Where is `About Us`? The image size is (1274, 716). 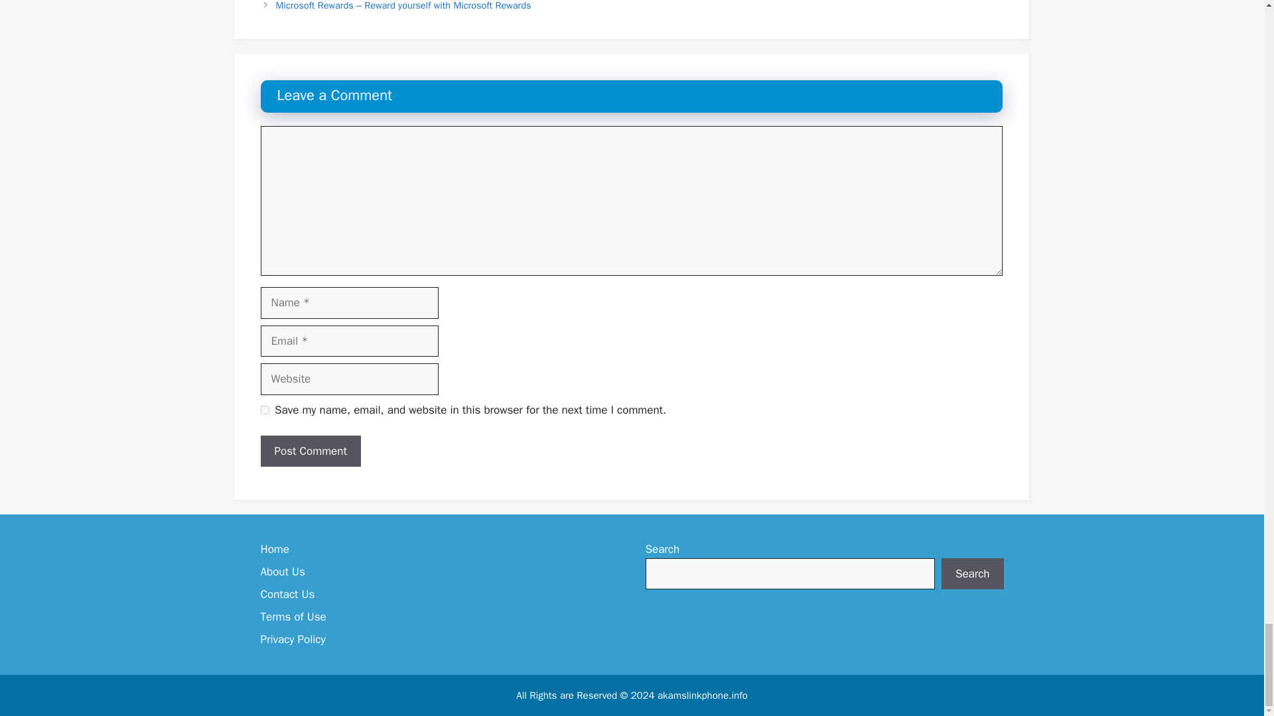 About Us is located at coordinates (281, 571).